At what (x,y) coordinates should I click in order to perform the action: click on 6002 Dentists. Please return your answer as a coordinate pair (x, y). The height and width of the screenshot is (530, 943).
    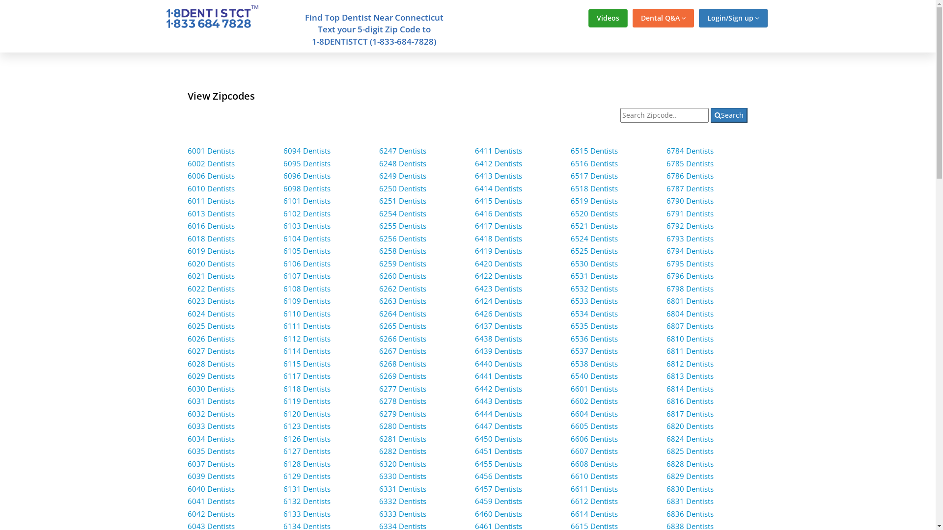
    Looking at the image, I should click on (211, 163).